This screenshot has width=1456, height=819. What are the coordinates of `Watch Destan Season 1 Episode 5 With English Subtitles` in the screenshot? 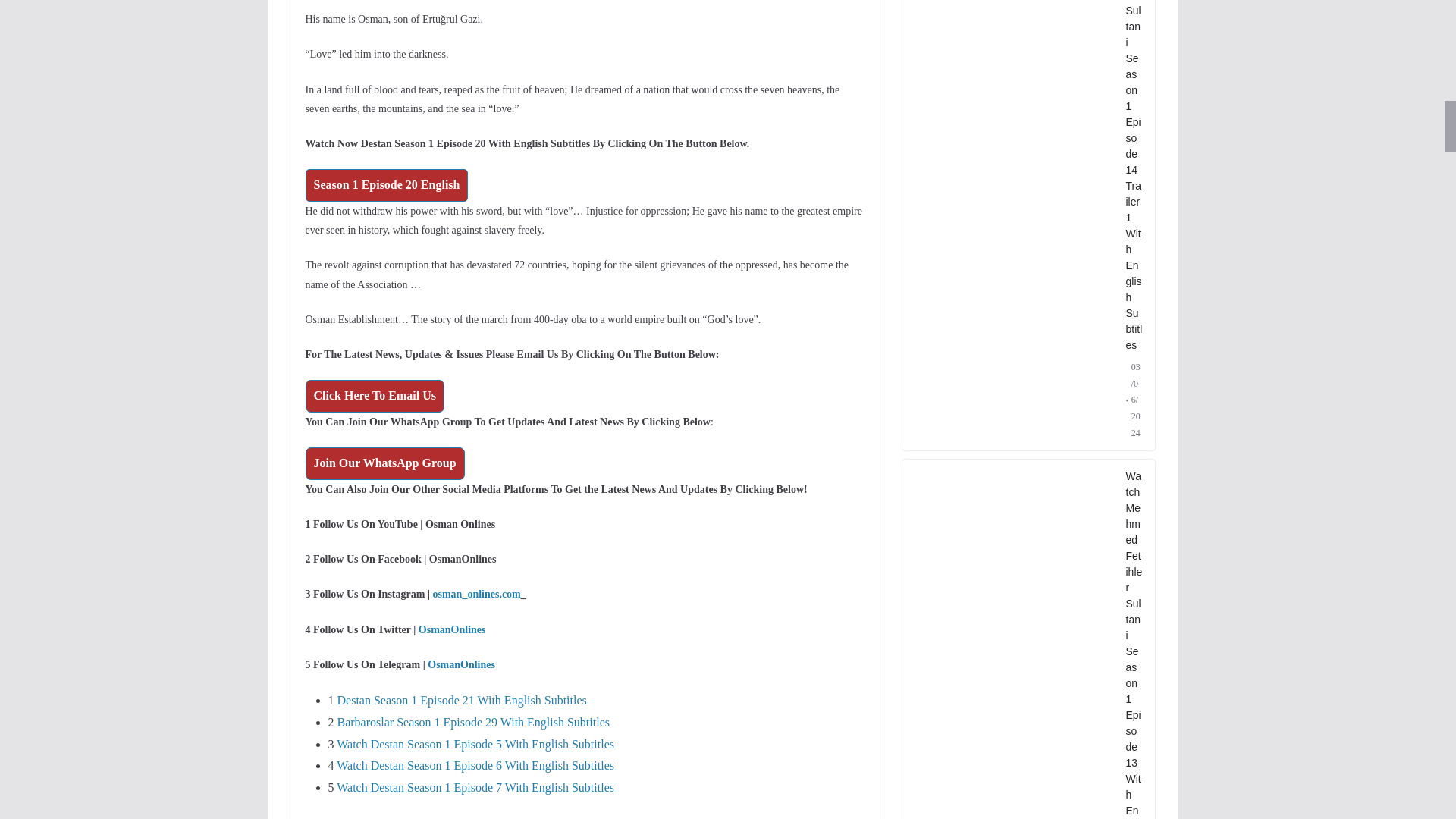 It's located at (475, 745).